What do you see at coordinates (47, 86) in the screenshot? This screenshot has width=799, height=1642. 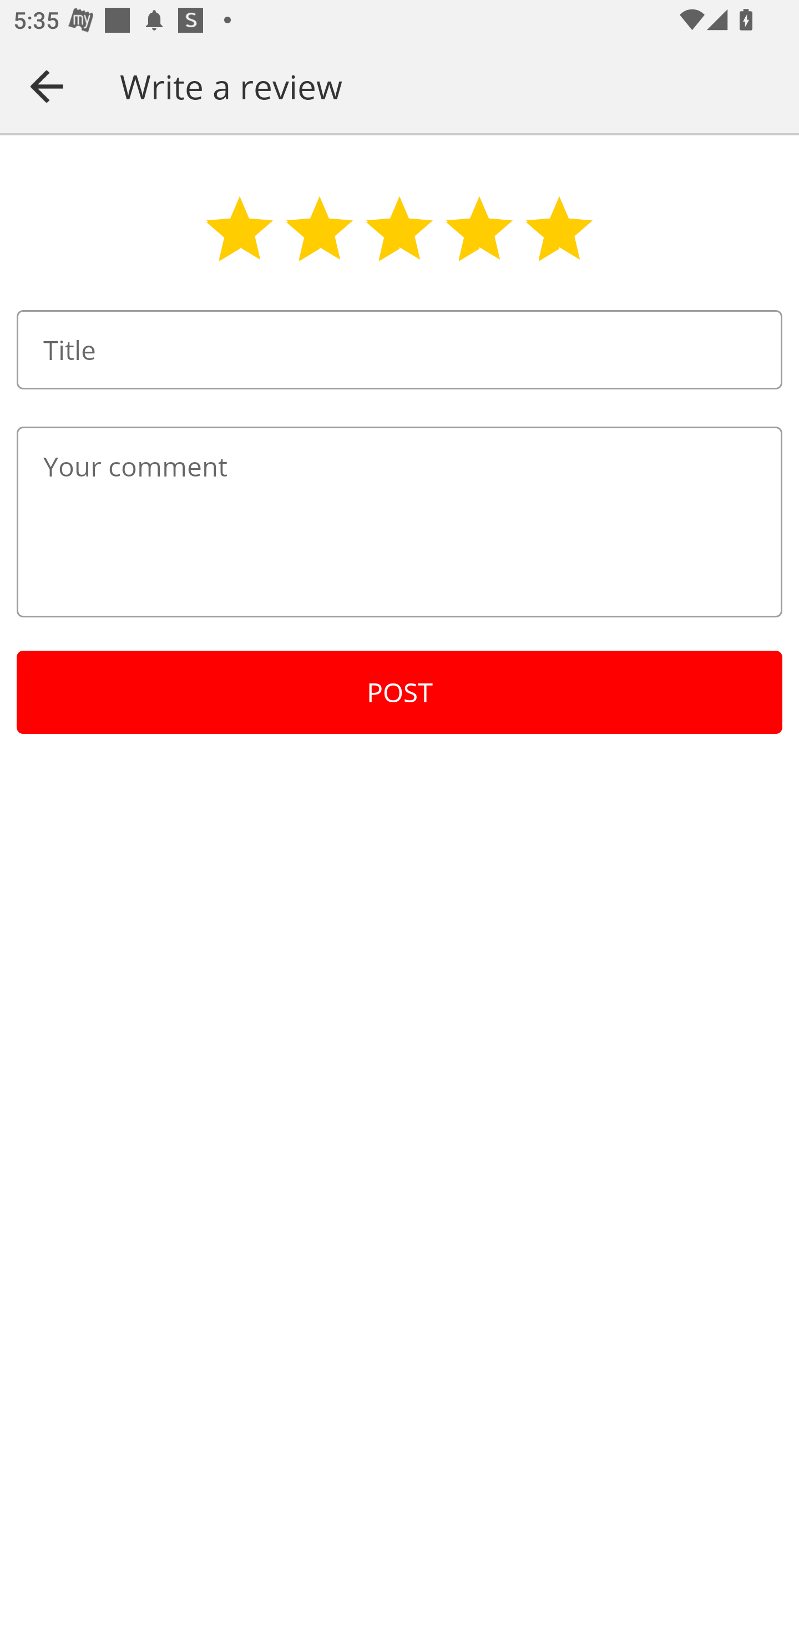 I see `Navigate up` at bounding box center [47, 86].